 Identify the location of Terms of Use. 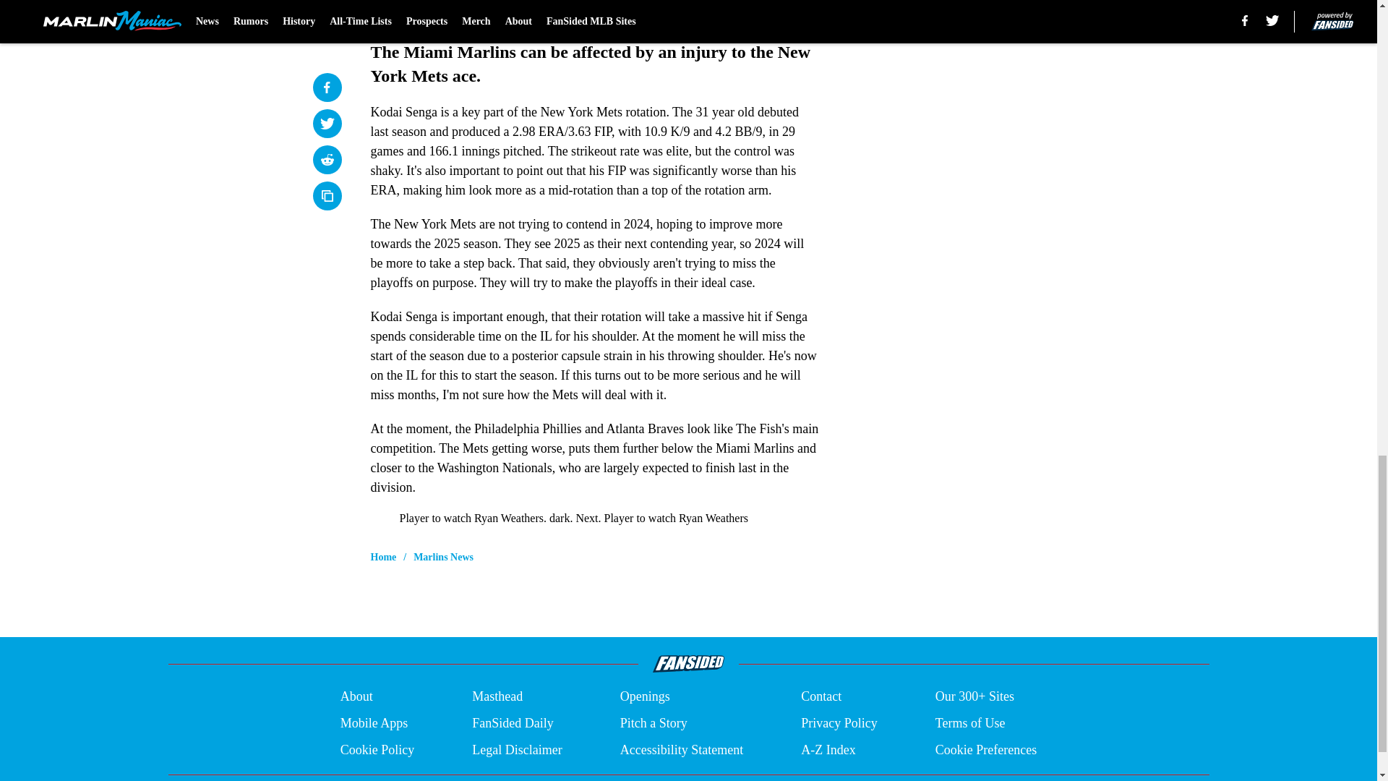
(970, 723).